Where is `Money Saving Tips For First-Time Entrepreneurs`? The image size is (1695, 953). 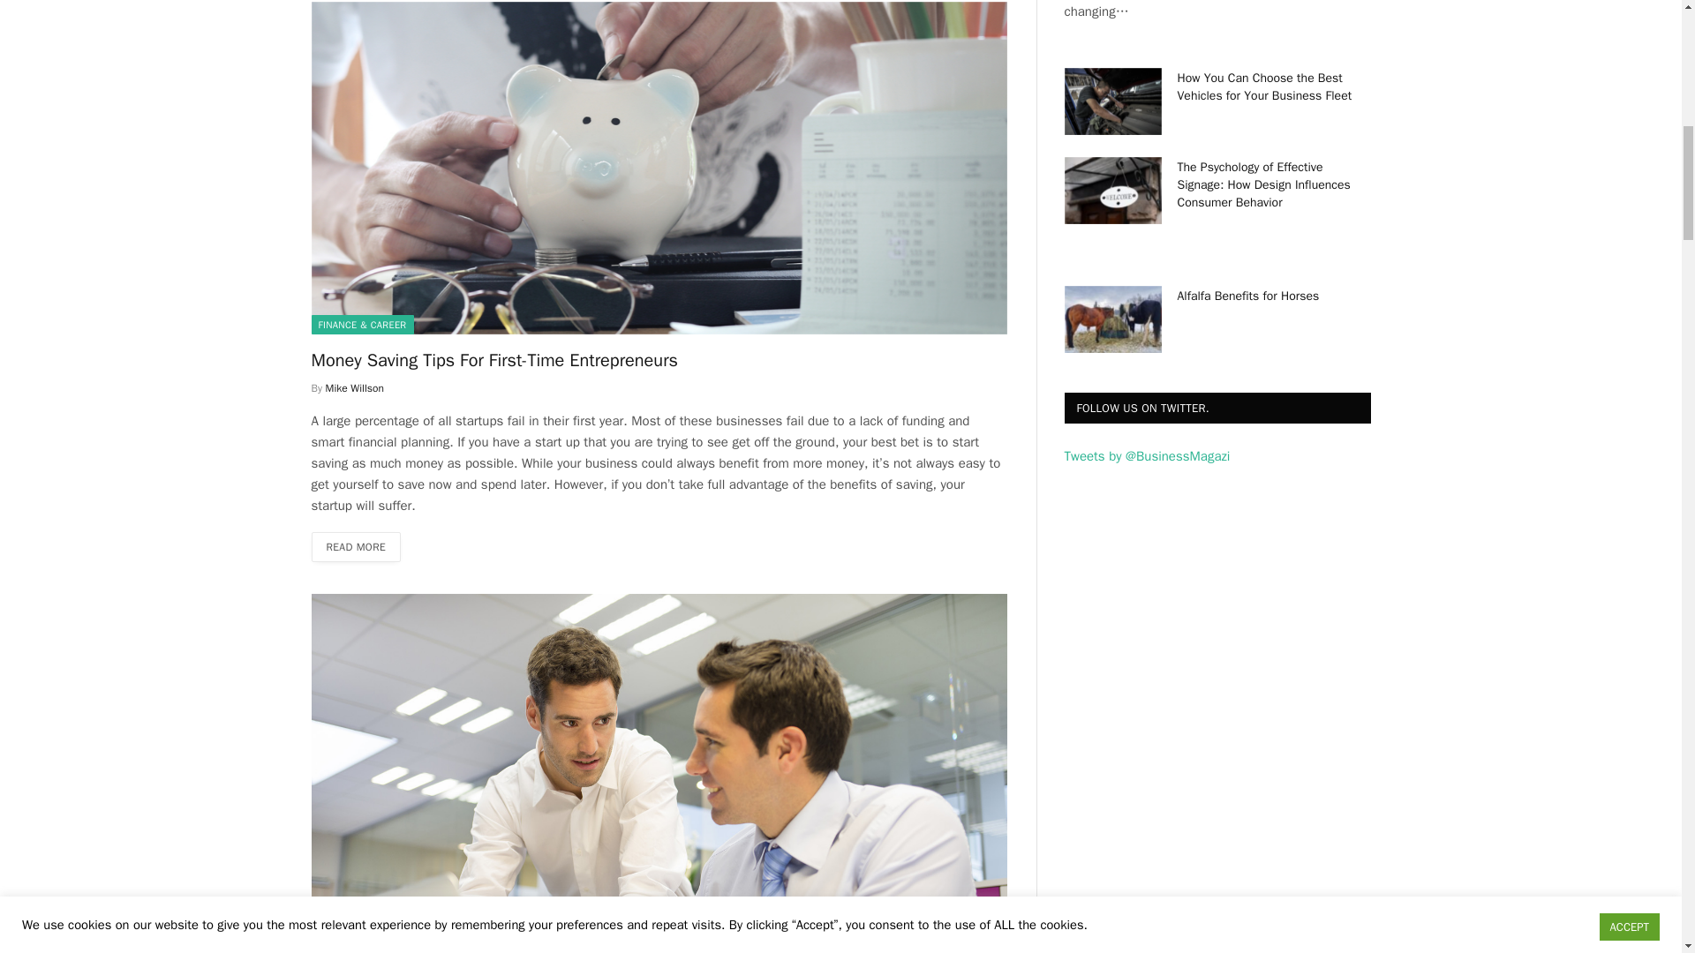
Money Saving Tips For First-Time Entrepreneurs is located at coordinates (659, 360).